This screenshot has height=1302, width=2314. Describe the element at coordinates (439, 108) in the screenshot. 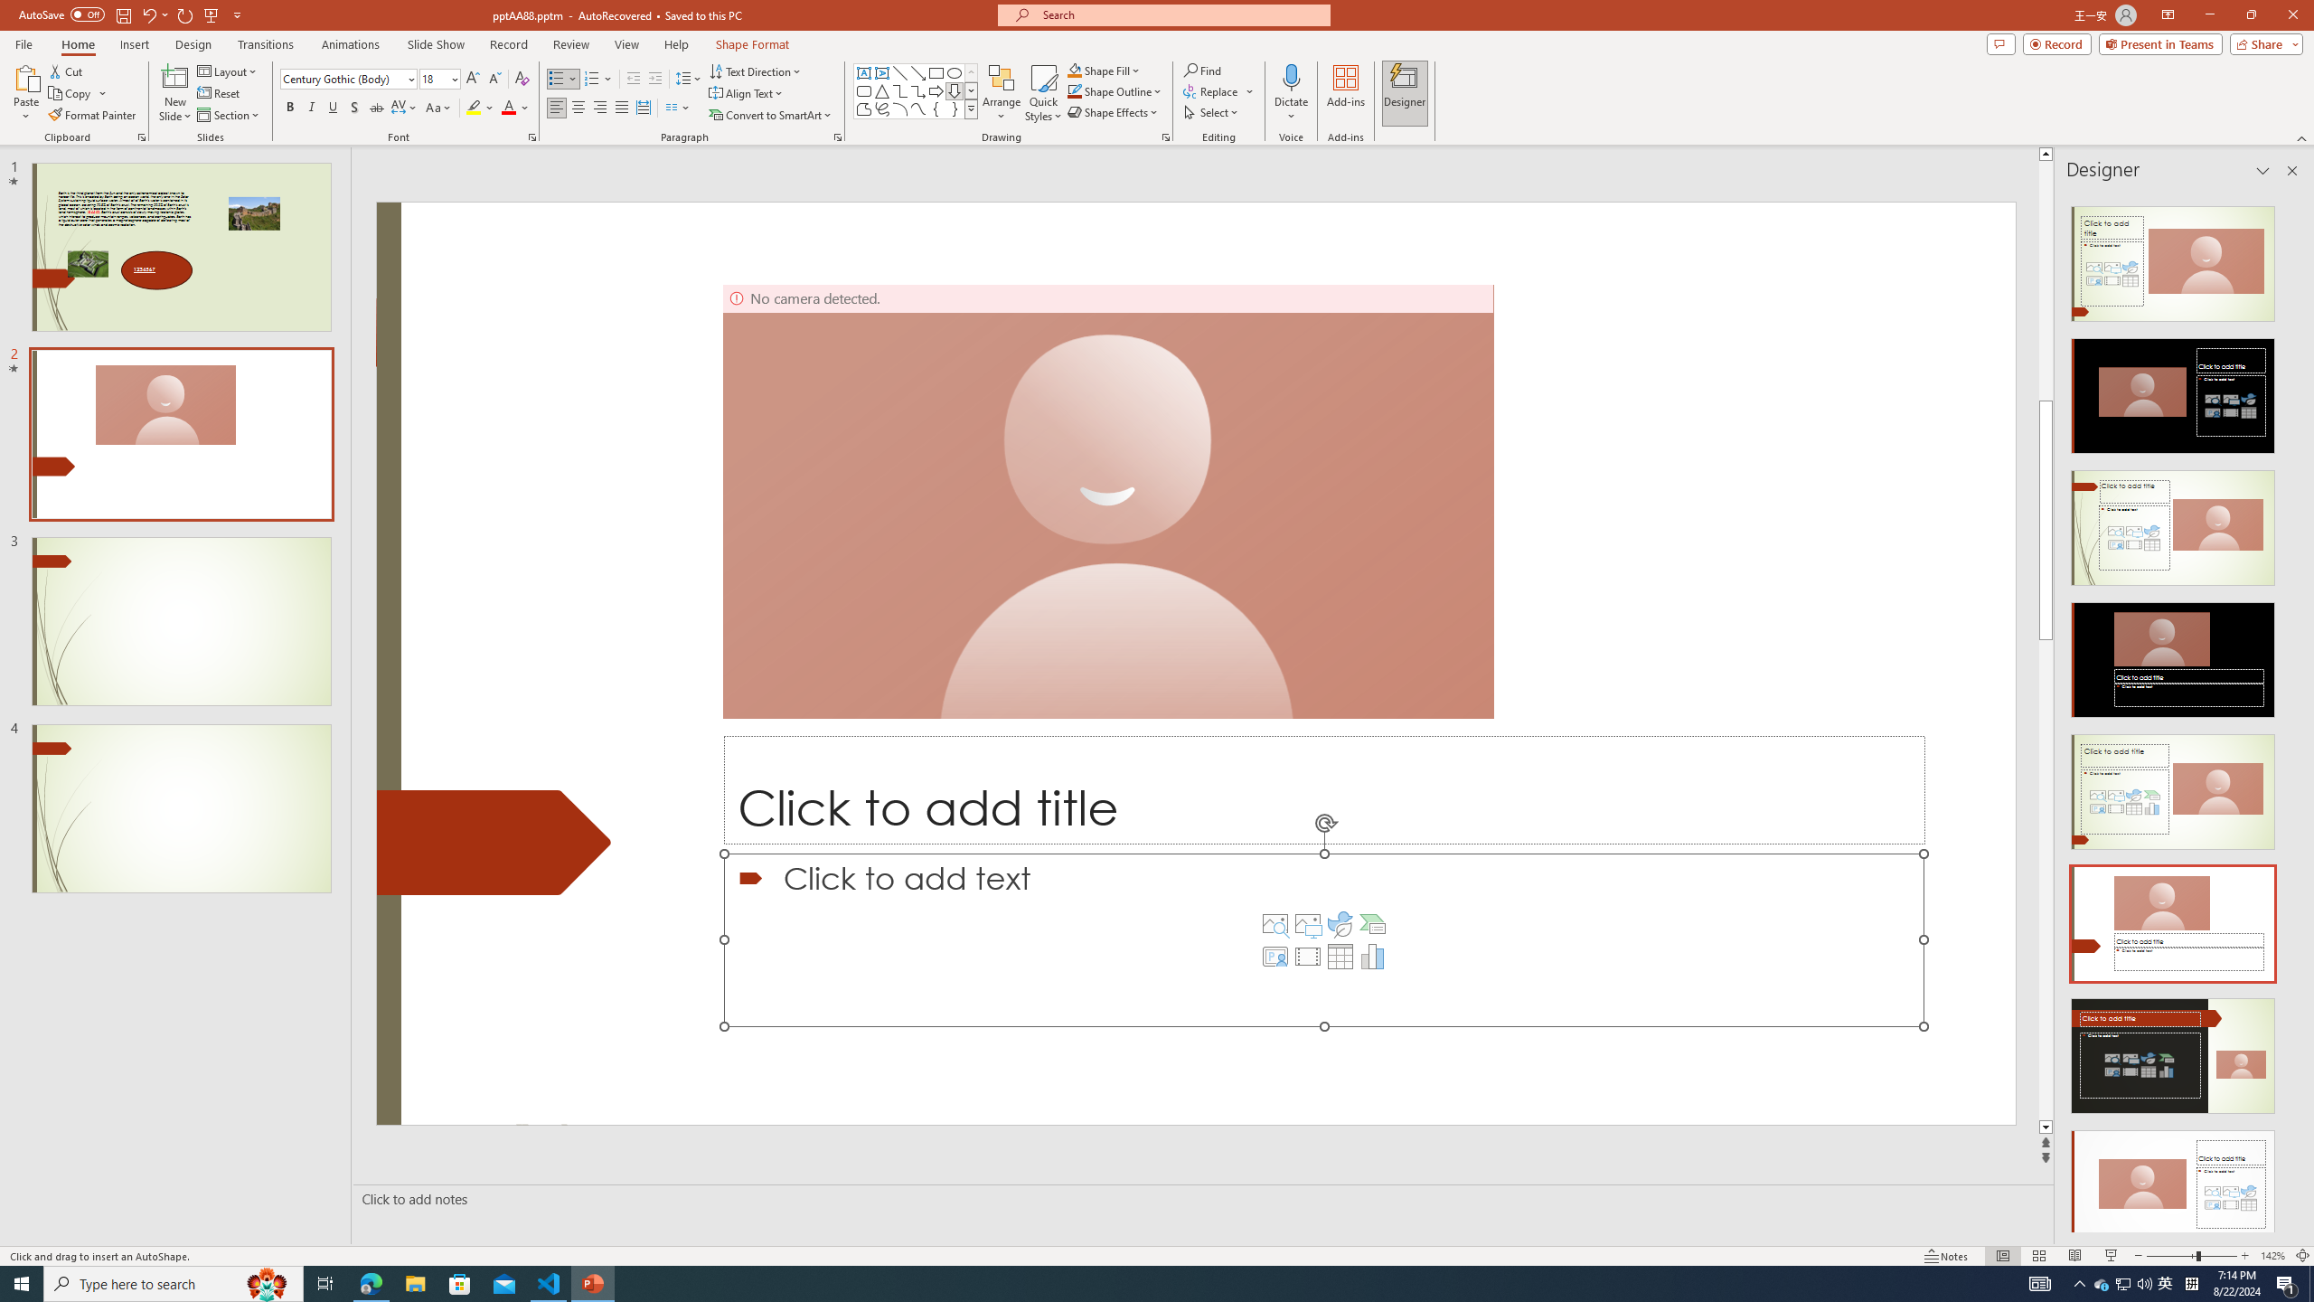

I see `Change Case` at that location.